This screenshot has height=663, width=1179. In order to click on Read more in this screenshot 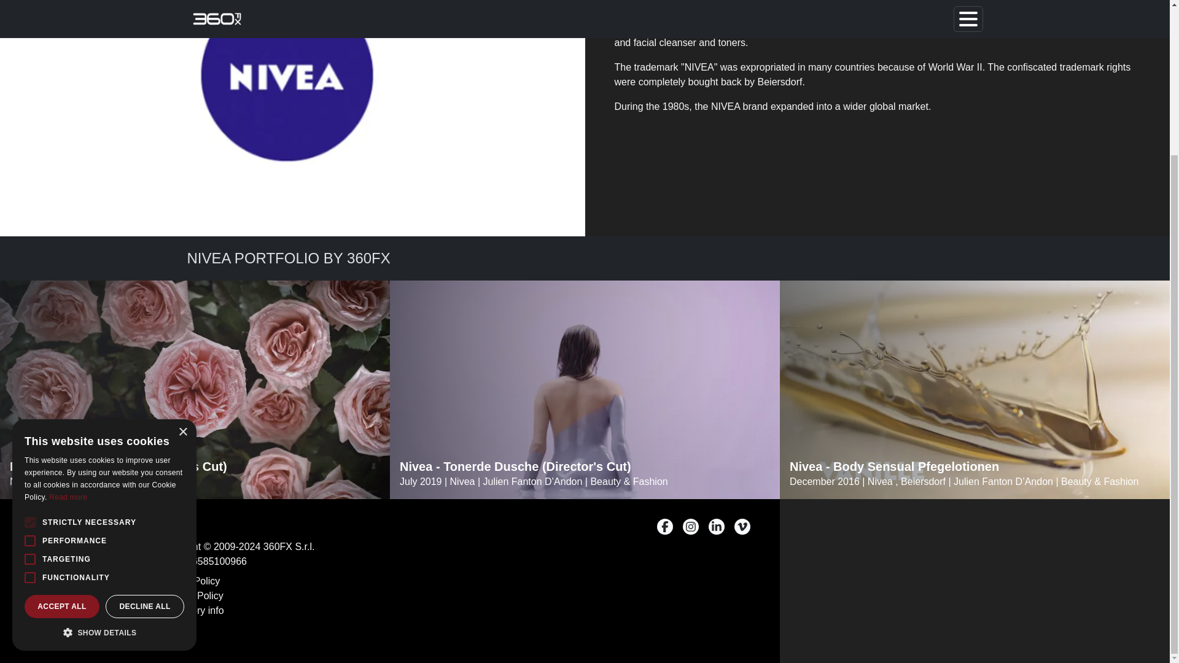, I will do `click(68, 303)`.